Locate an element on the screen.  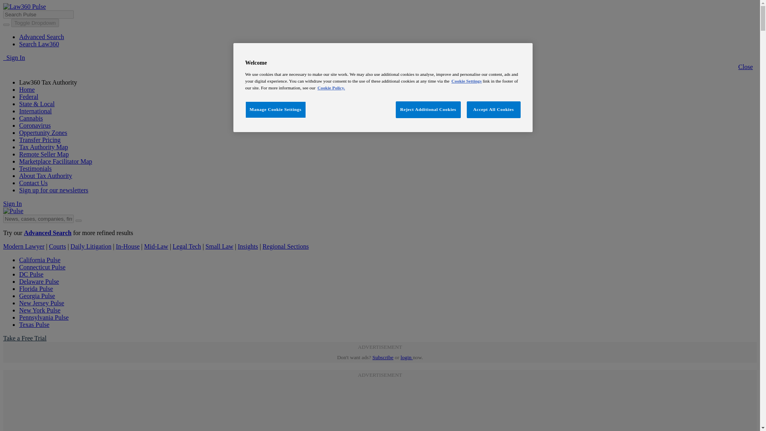
Contact Us is located at coordinates (34, 183).